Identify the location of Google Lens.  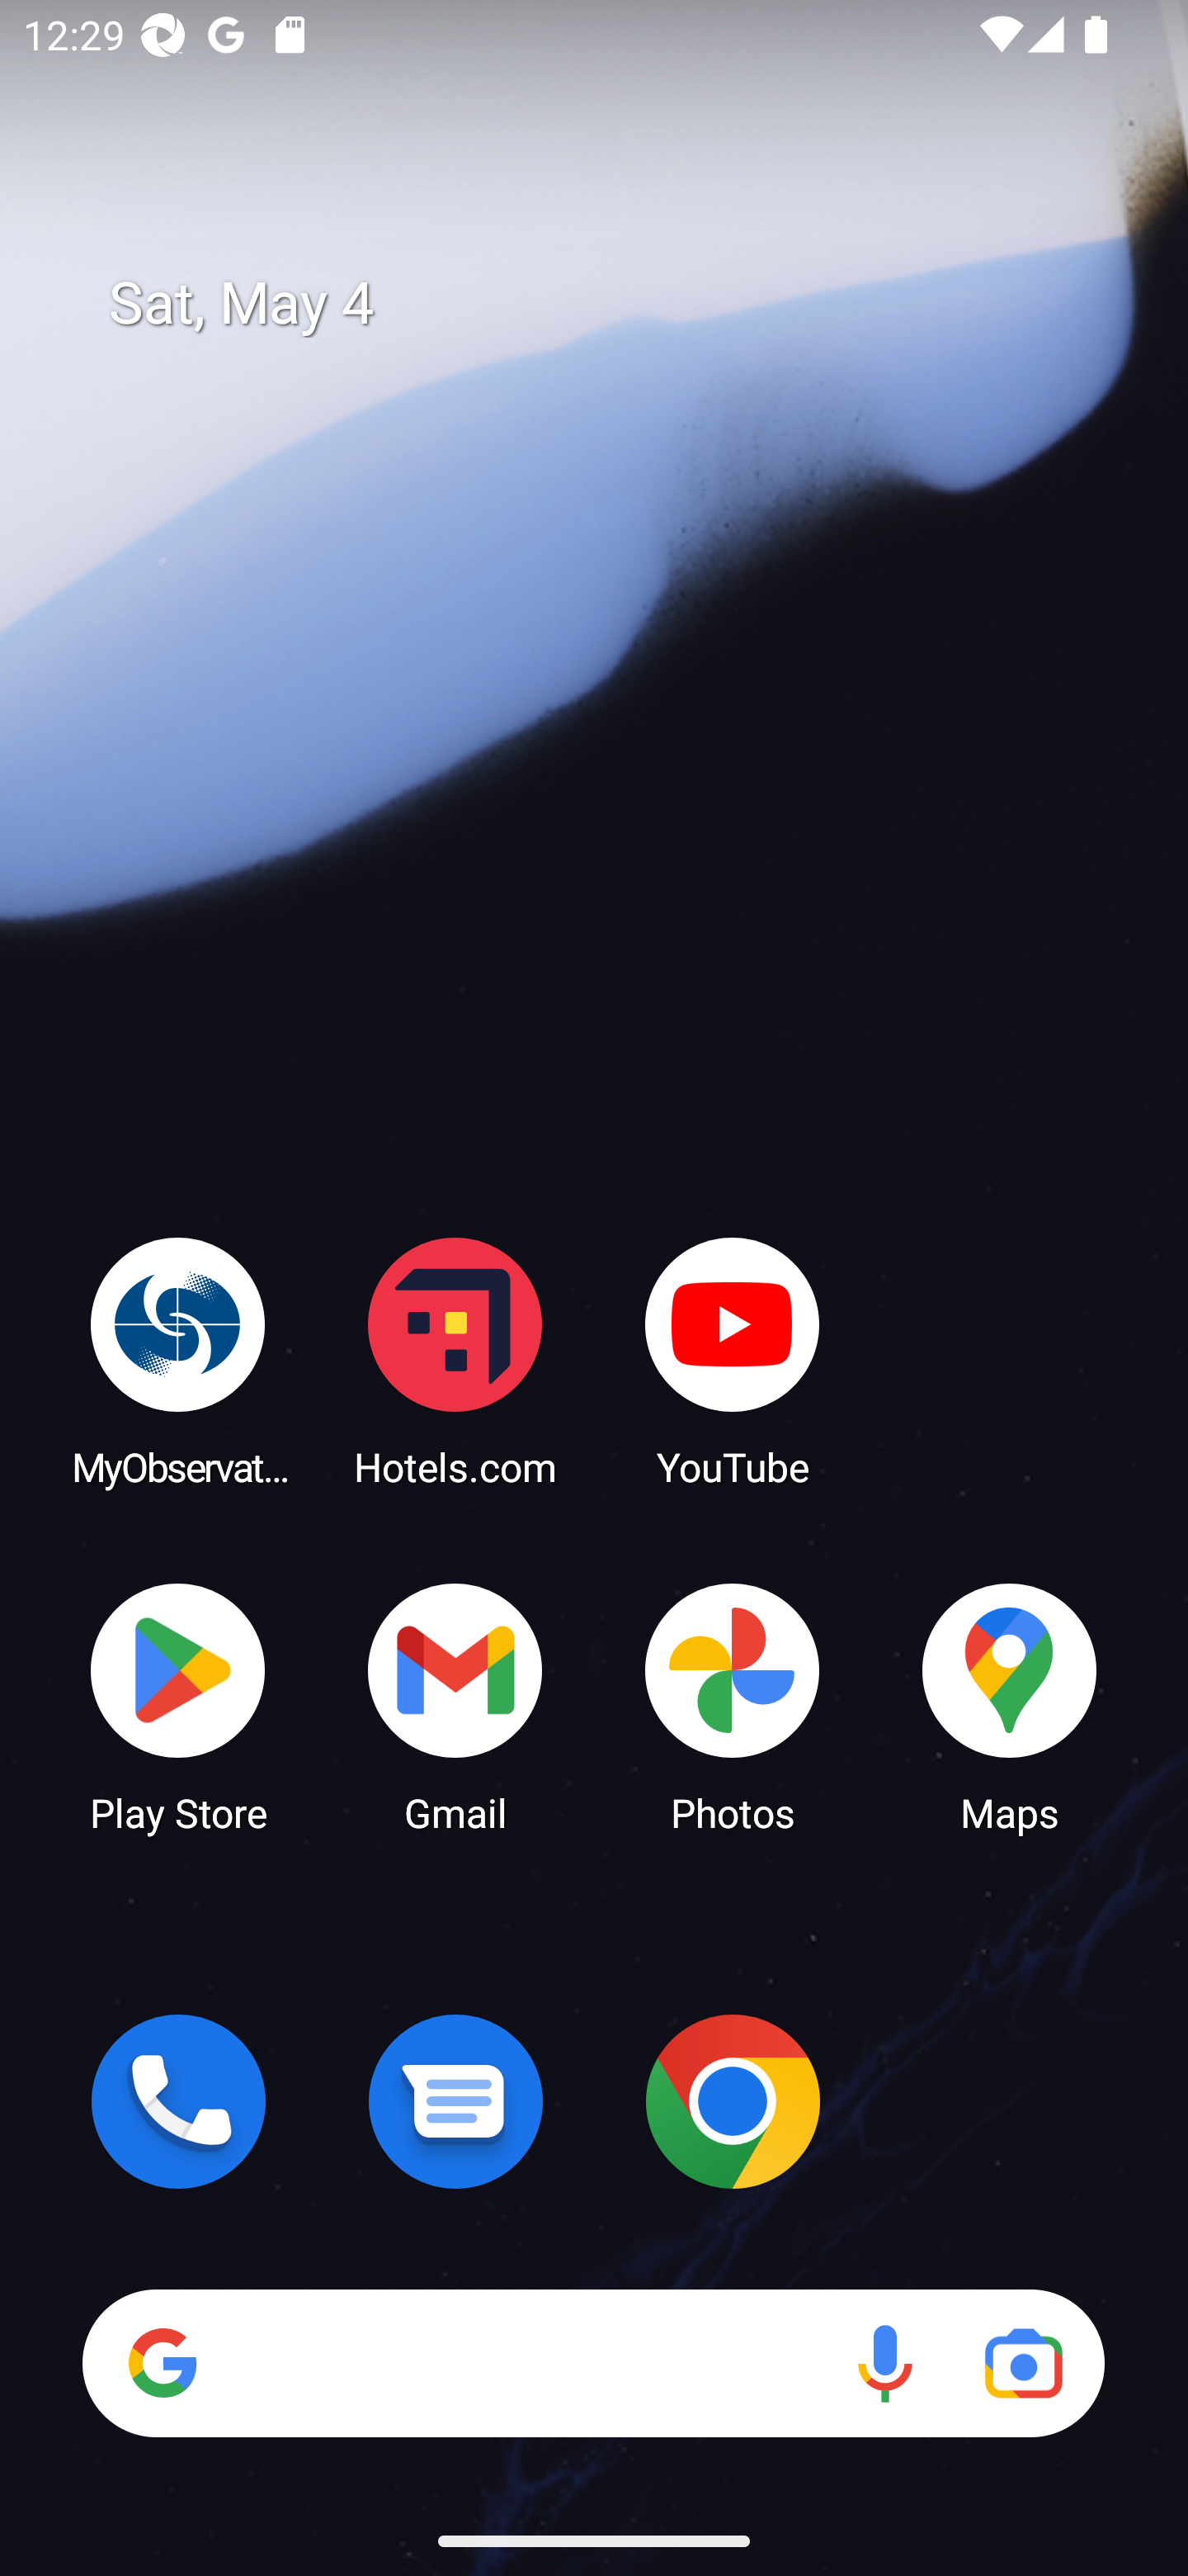
(1023, 2363).